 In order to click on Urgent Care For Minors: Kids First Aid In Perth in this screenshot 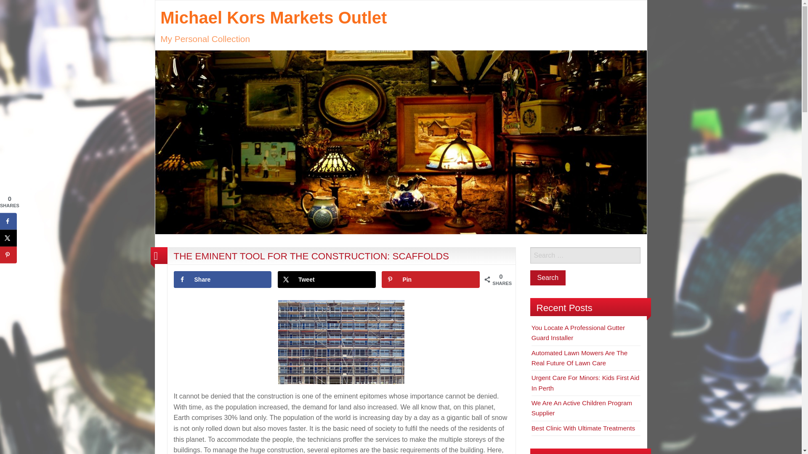, I will do `click(586, 383)`.